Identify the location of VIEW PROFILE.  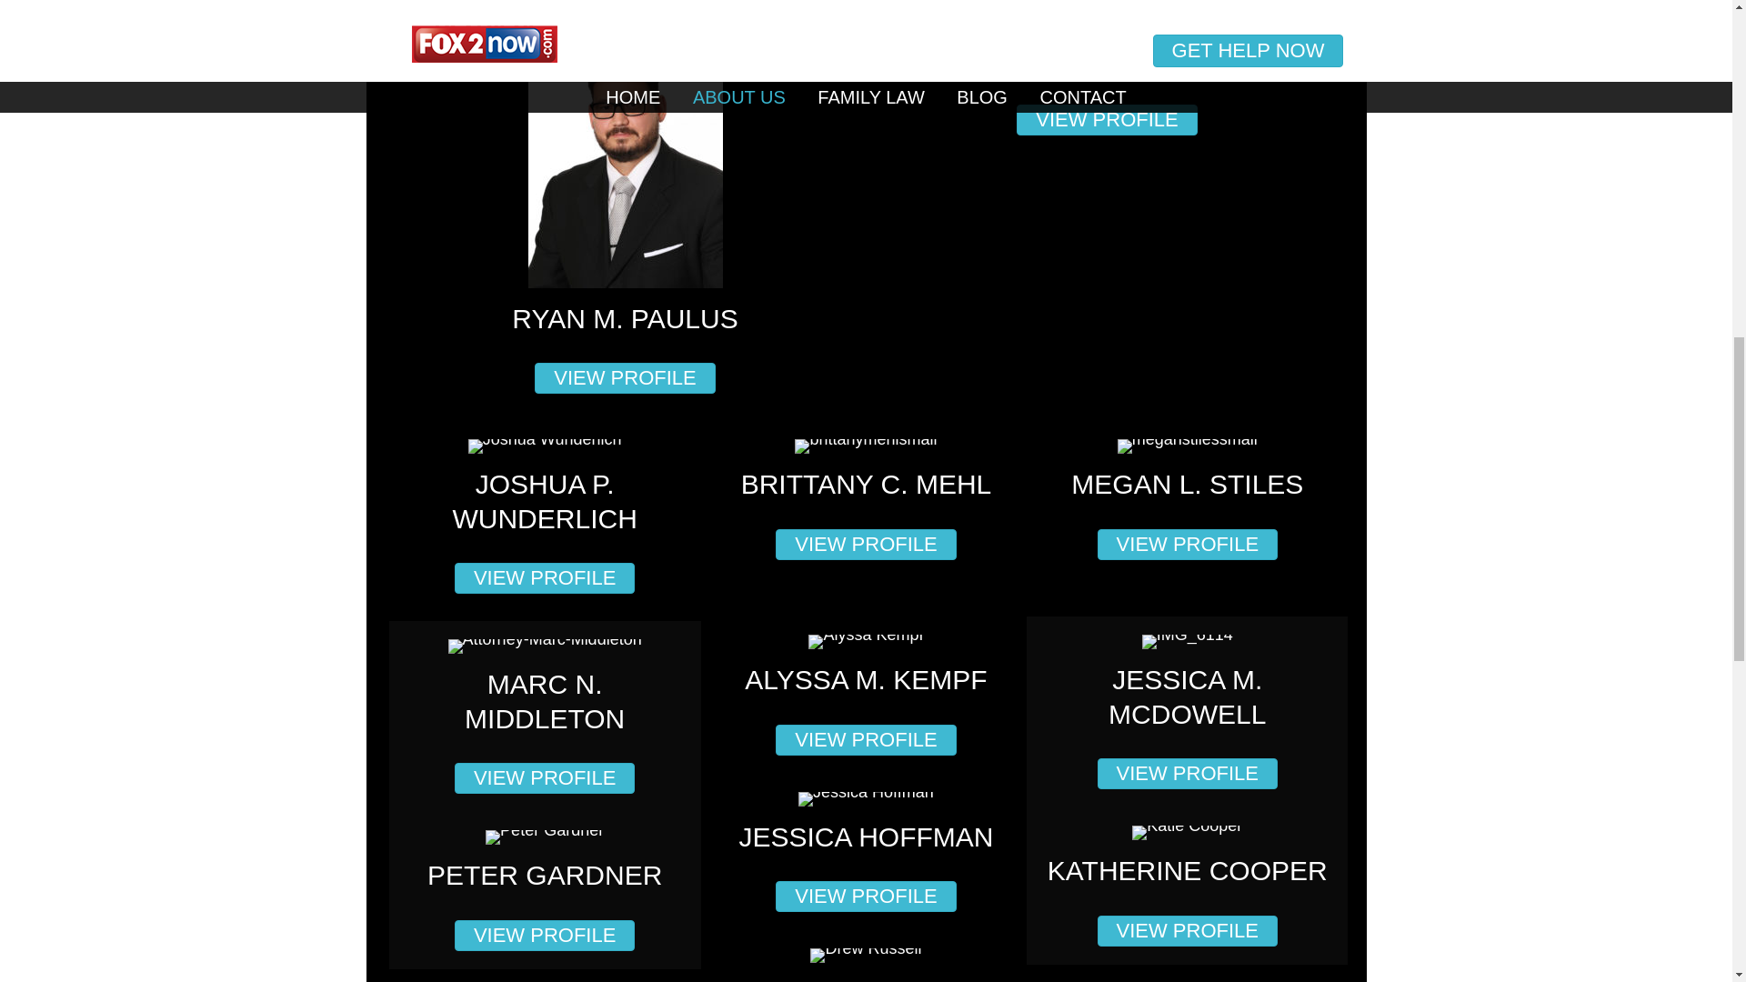
(865, 738).